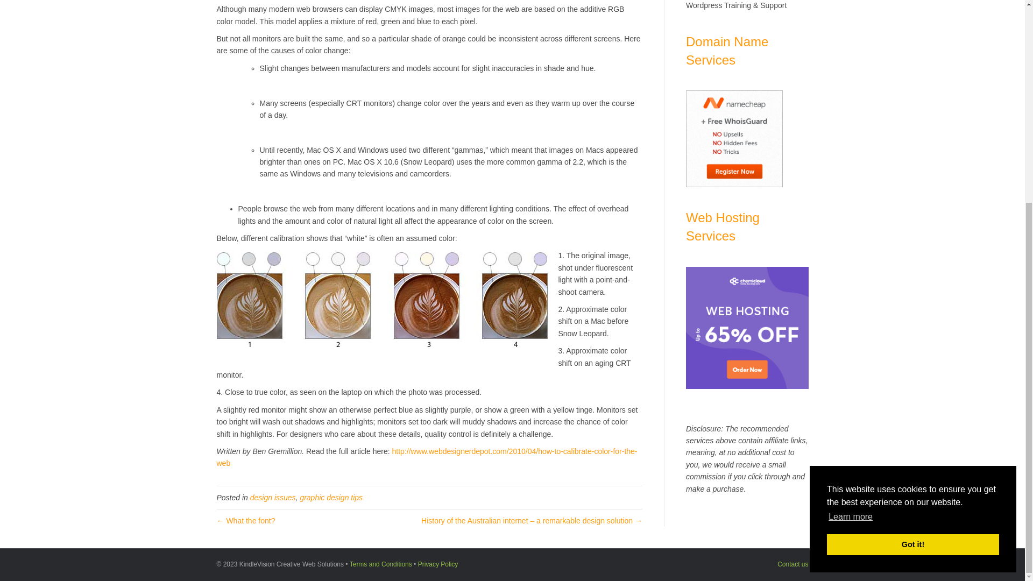 This screenshot has width=1033, height=581. Describe the element at coordinates (381, 564) in the screenshot. I see `Terms and Conditions` at that location.